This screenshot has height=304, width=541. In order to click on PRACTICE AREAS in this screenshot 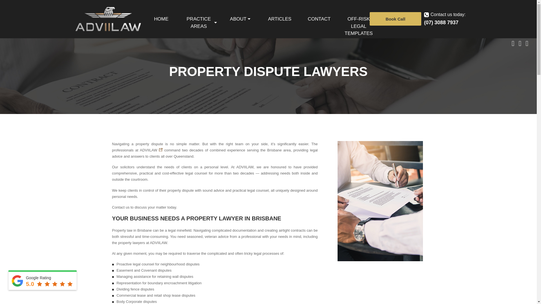, I will do `click(201, 23)`.